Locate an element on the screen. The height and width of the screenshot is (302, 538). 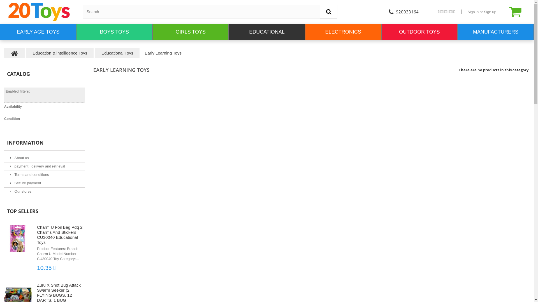
Our stores is located at coordinates (21, 191).